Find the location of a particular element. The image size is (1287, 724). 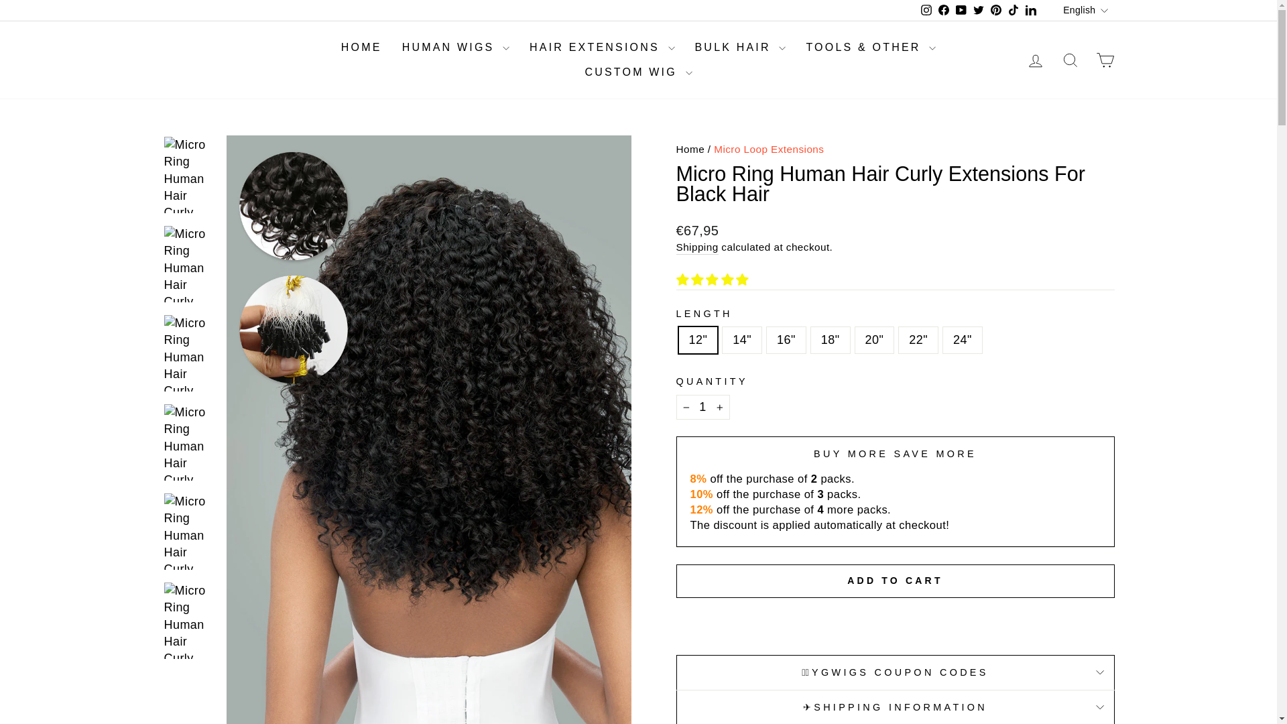

twitter is located at coordinates (979, 9).